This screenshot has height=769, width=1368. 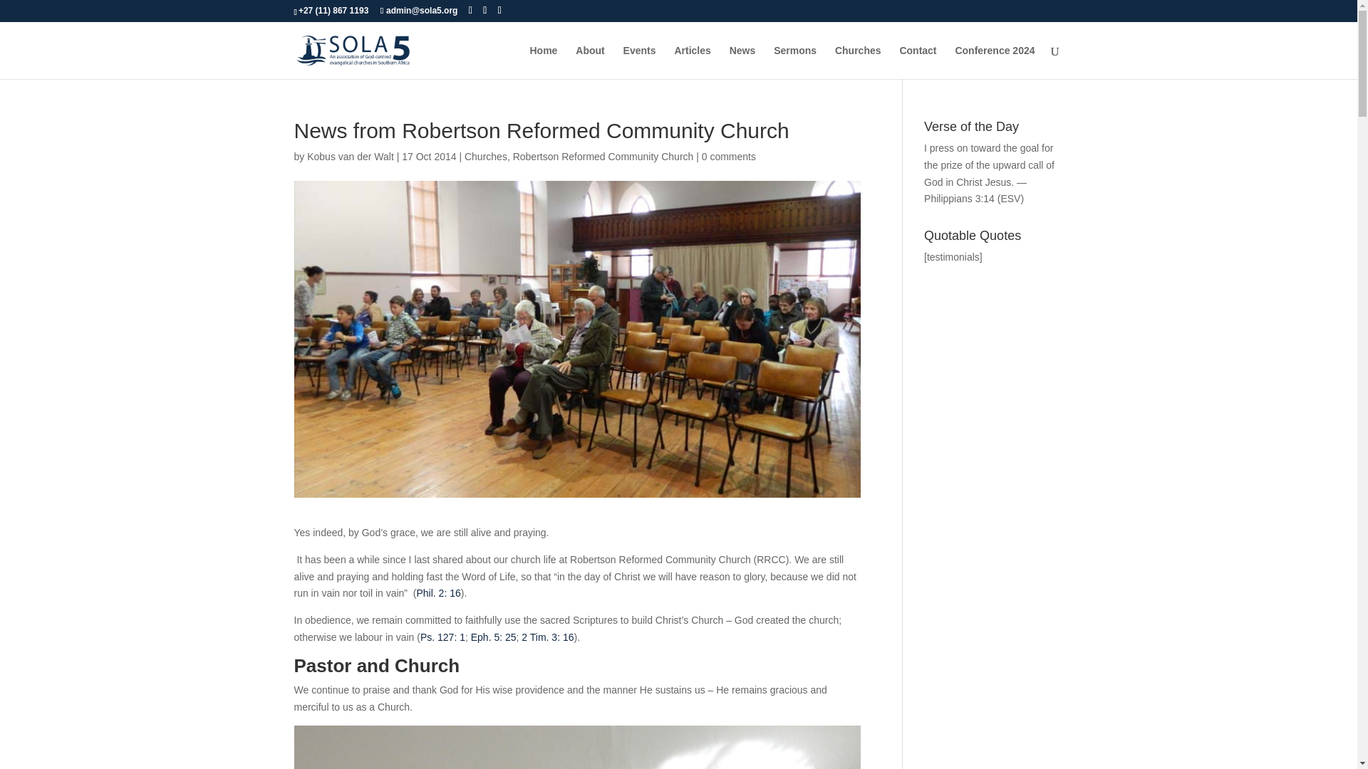 I want to click on 2 Tim. 3: 16, so click(x=547, y=637).